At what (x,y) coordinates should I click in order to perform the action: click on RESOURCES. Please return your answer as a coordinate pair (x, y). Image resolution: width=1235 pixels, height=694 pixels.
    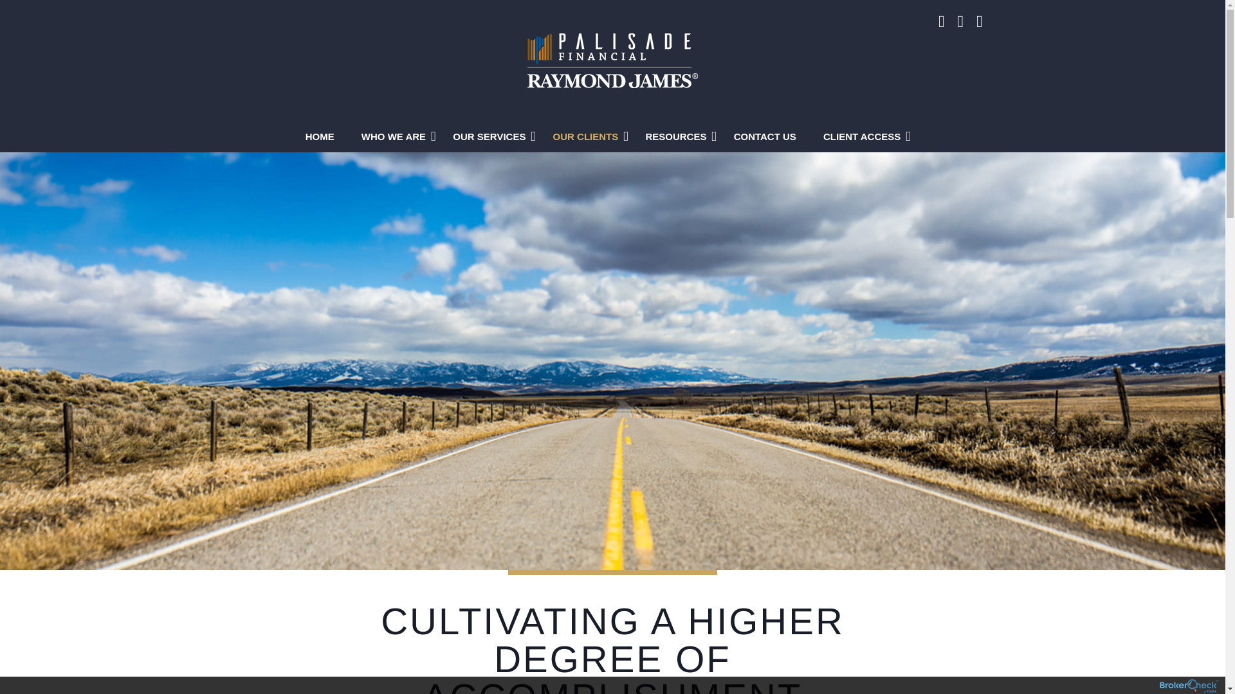
    Looking at the image, I should click on (678, 136).